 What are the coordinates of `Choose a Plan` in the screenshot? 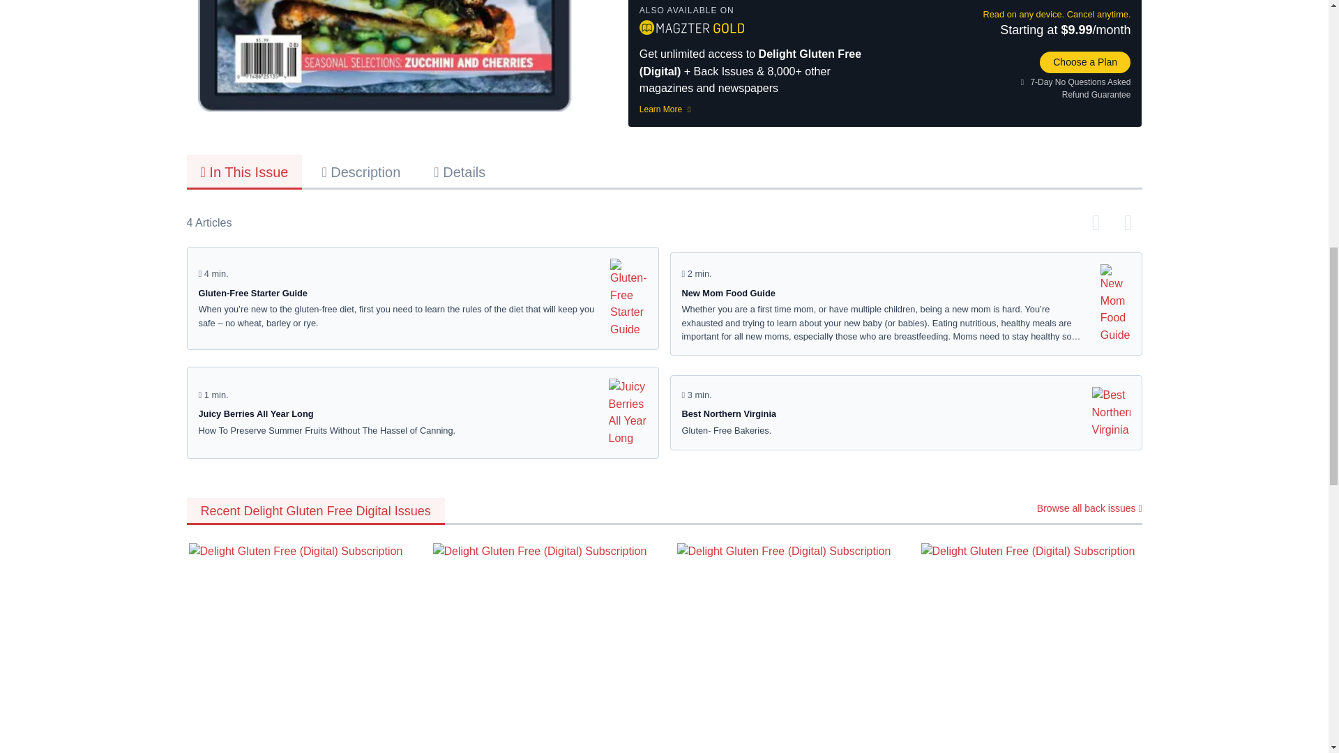 It's located at (1085, 62).